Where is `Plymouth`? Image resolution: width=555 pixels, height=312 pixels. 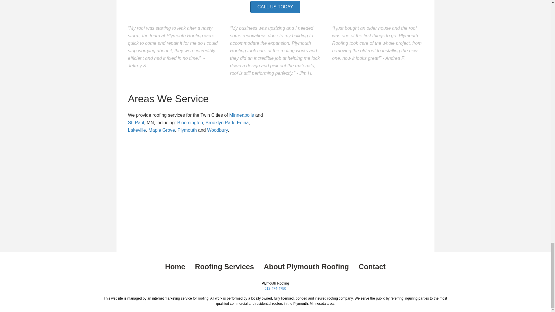
Plymouth is located at coordinates (187, 130).